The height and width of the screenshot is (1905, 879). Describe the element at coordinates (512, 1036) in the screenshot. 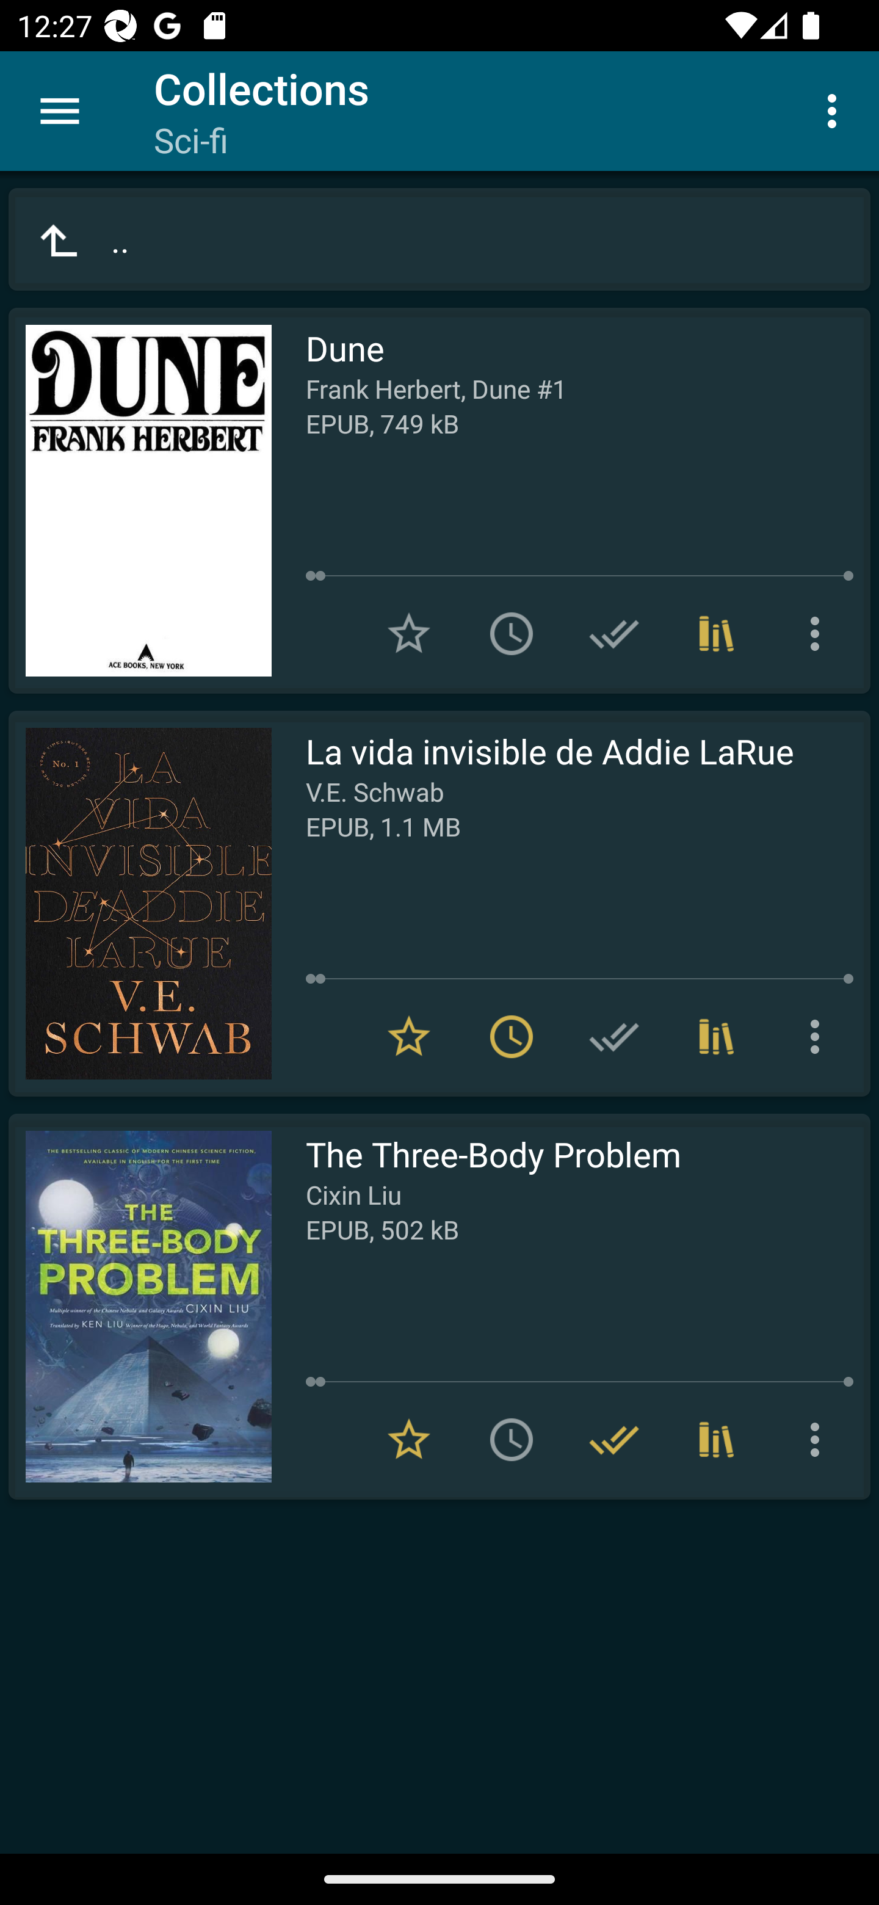

I see `Remove from To read` at that location.